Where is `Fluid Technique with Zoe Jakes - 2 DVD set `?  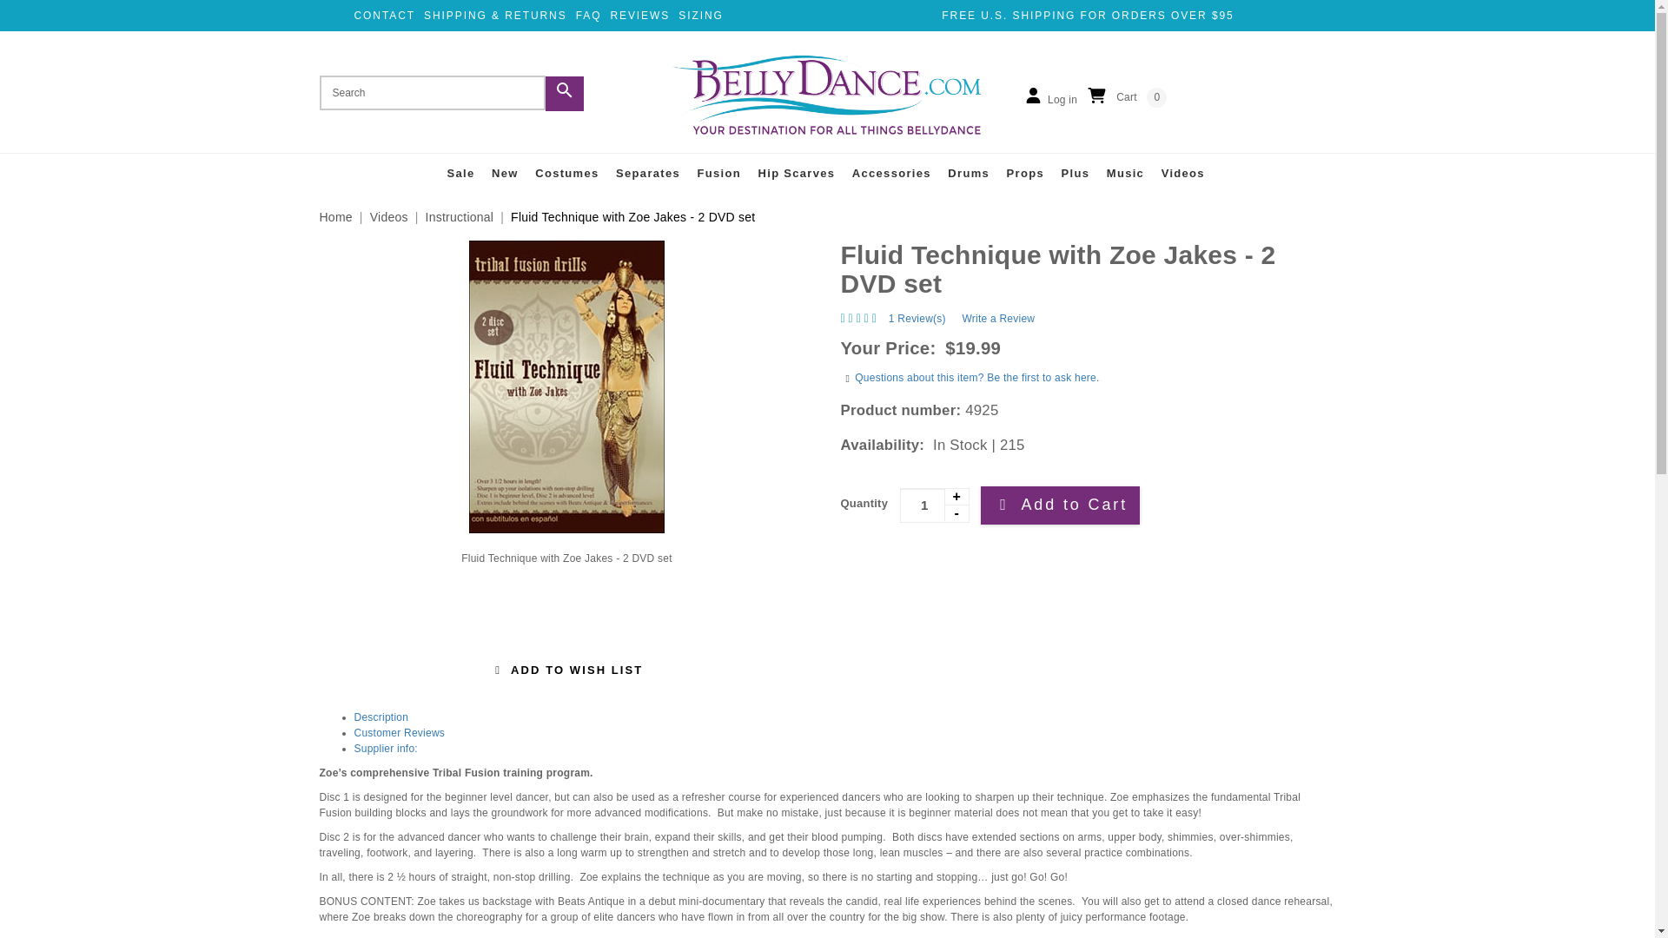 Fluid Technique with Zoe Jakes - 2 DVD set  is located at coordinates (567, 386).